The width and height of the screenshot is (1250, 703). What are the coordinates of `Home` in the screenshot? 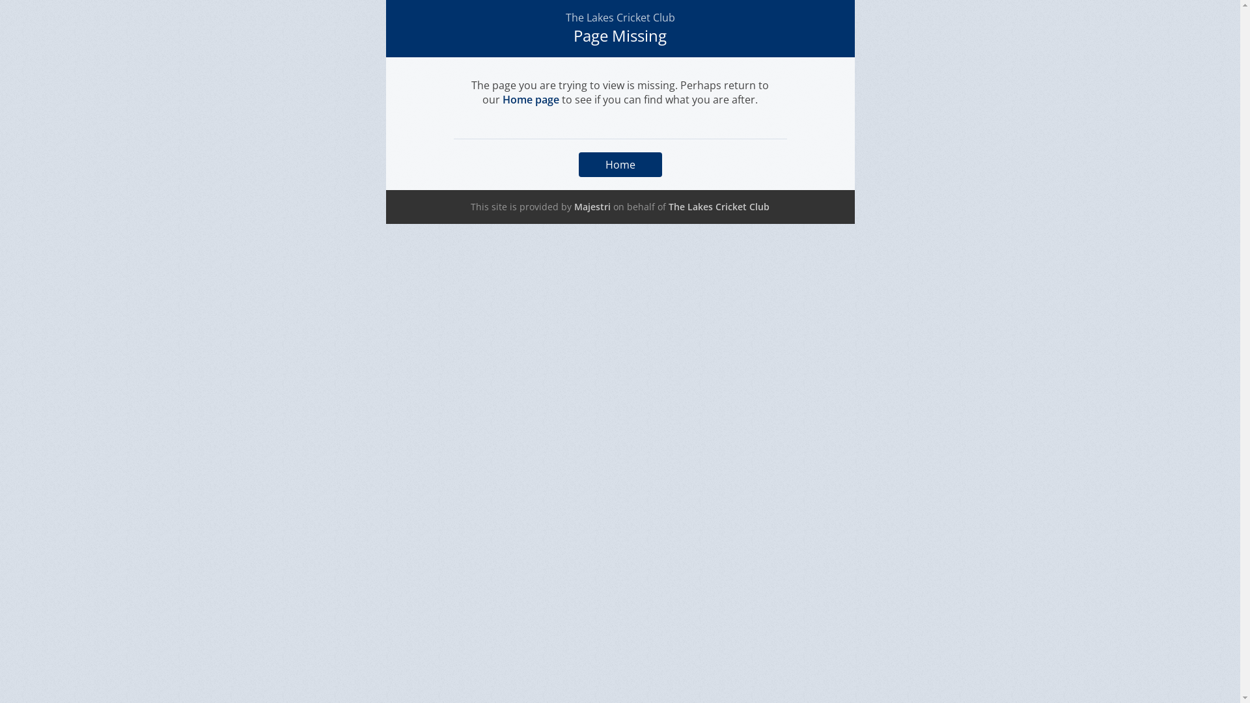 It's located at (620, 165).